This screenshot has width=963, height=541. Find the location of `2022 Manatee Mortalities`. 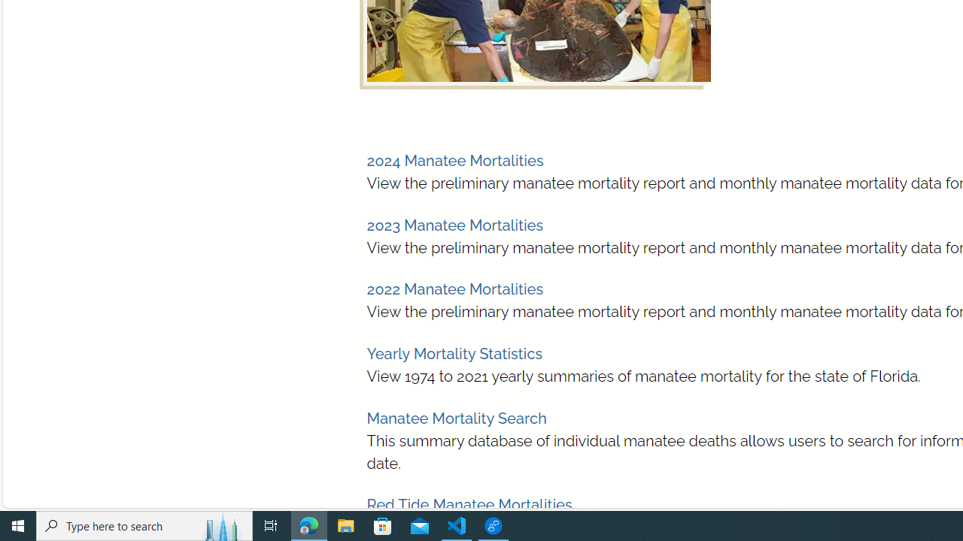

2022 Manatee Mortalities is located at coordinates (454, 289).